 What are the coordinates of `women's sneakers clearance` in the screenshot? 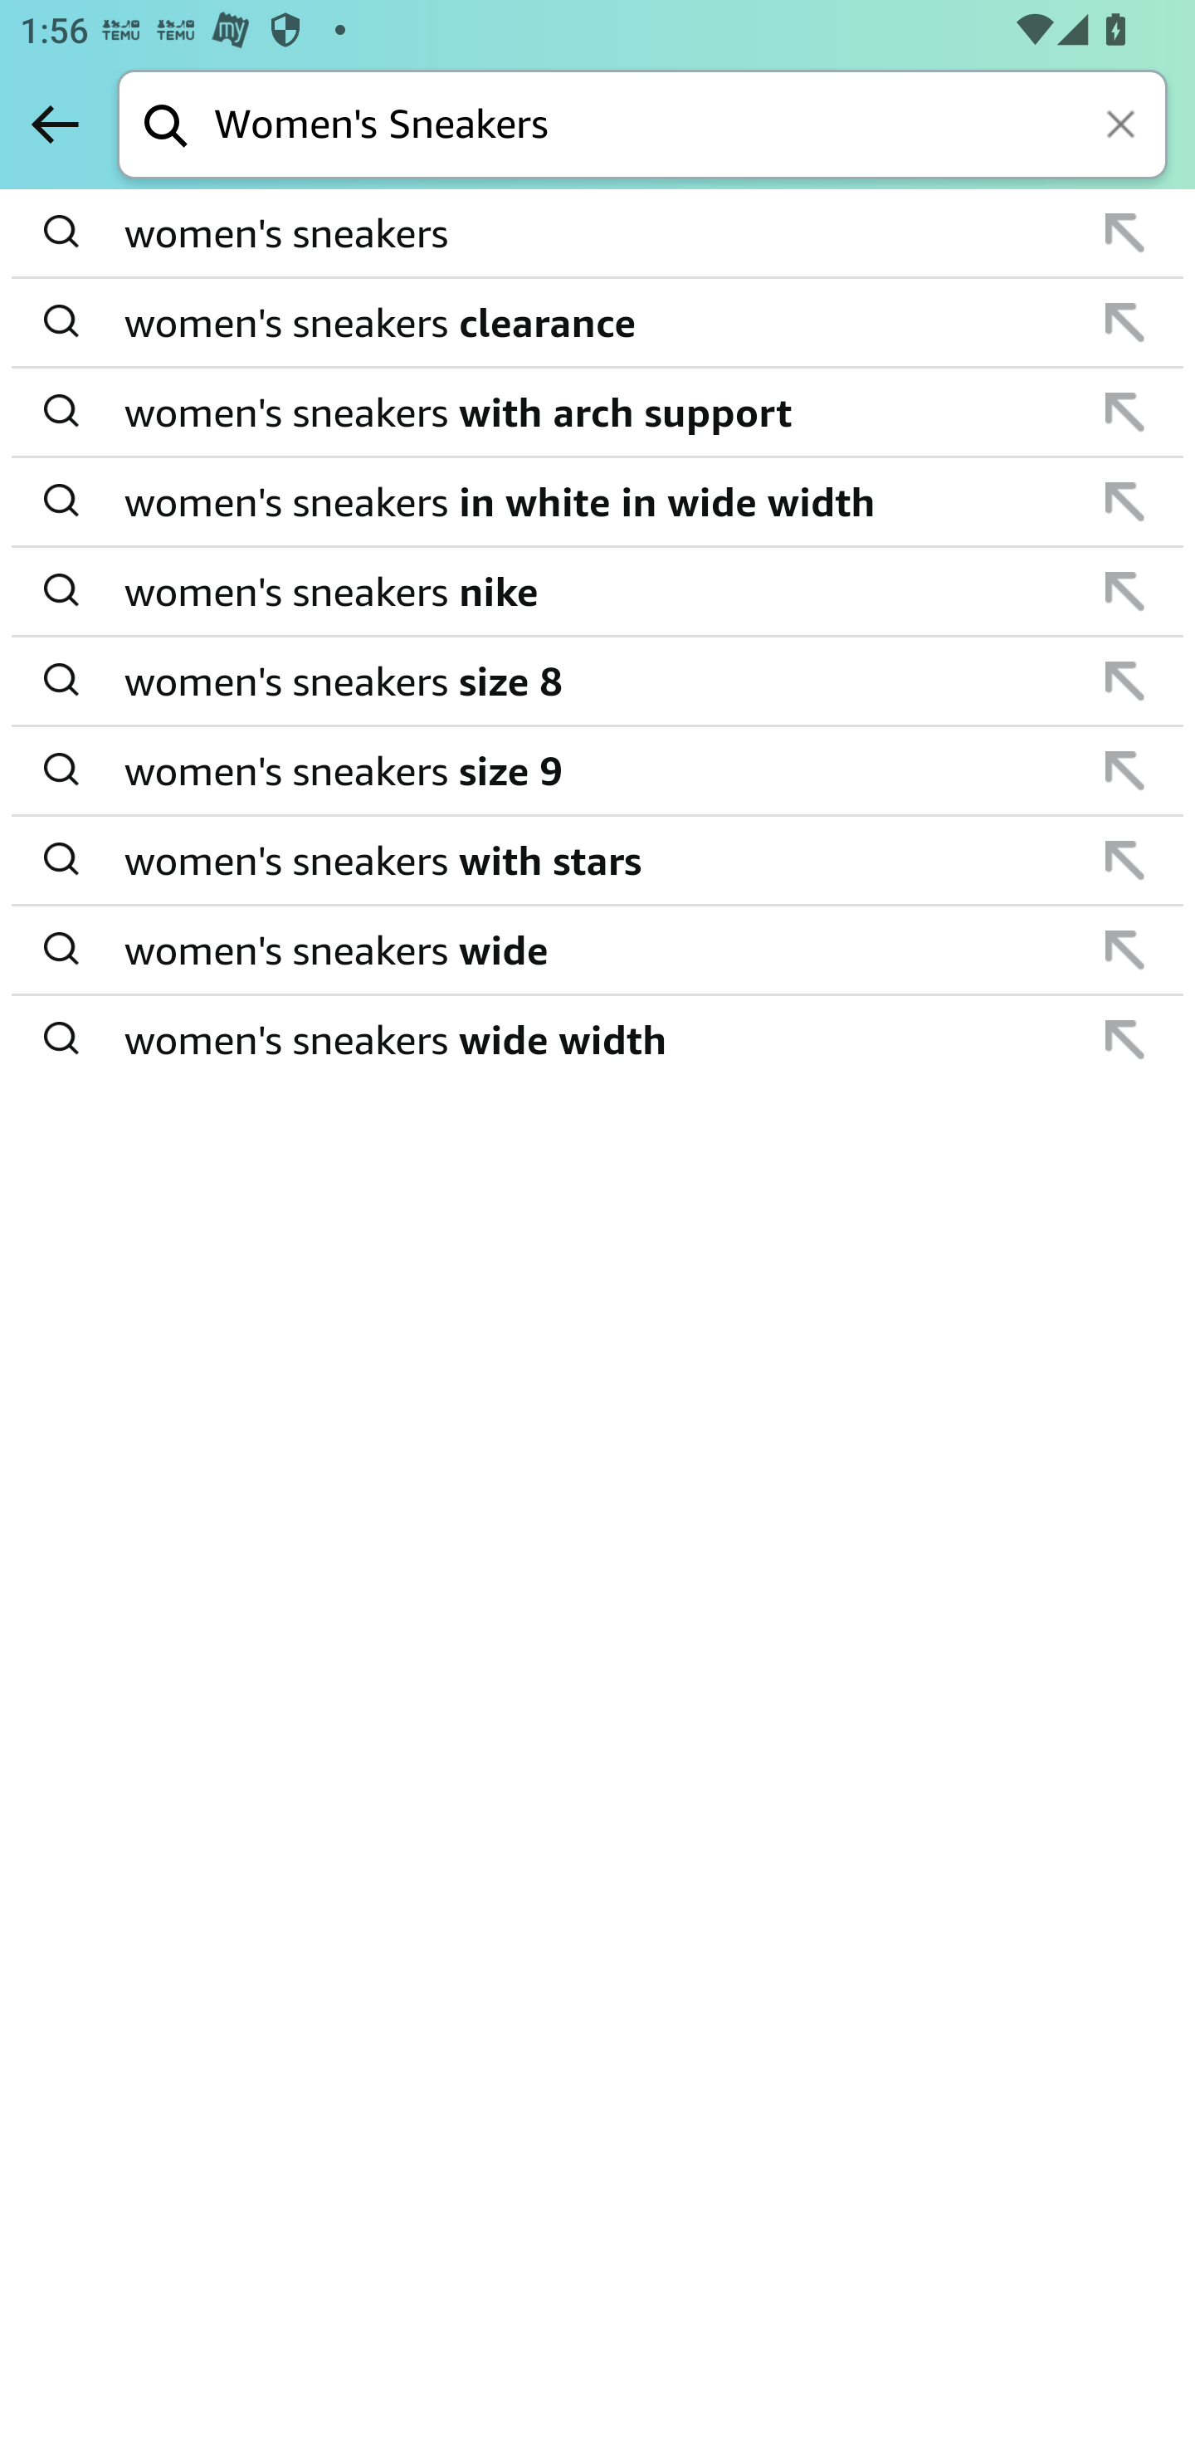 It's located at (599, 322).